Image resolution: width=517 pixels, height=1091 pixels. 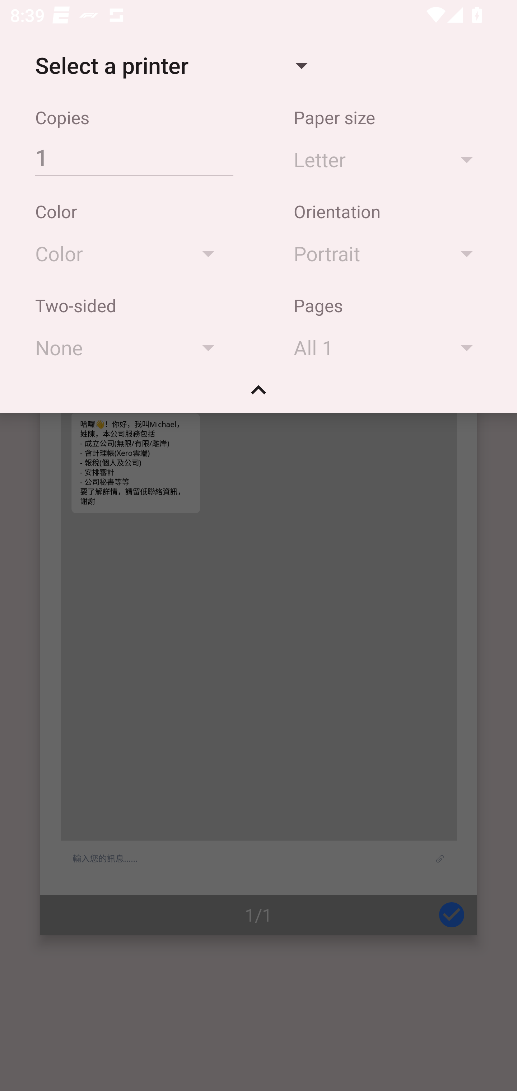 What do you see at coordinates (258, 395) in the screenshot?
I see `Collapse handle` at bounding box center [258, 395].